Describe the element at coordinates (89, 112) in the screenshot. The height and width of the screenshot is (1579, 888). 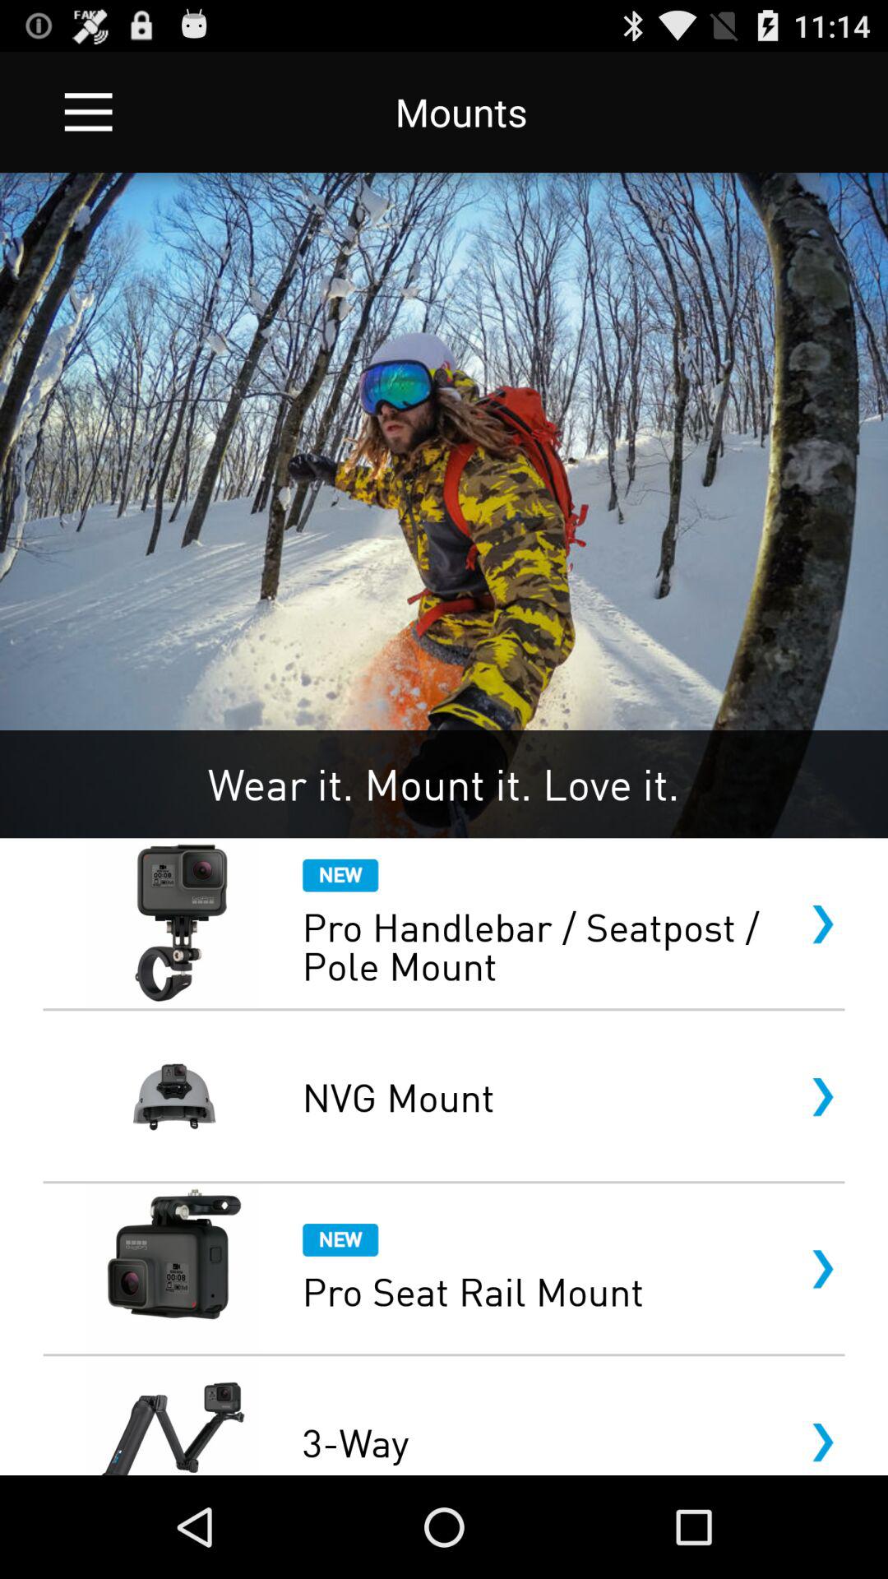
I see `turn off the icon to the left of the mounts app` at that location.